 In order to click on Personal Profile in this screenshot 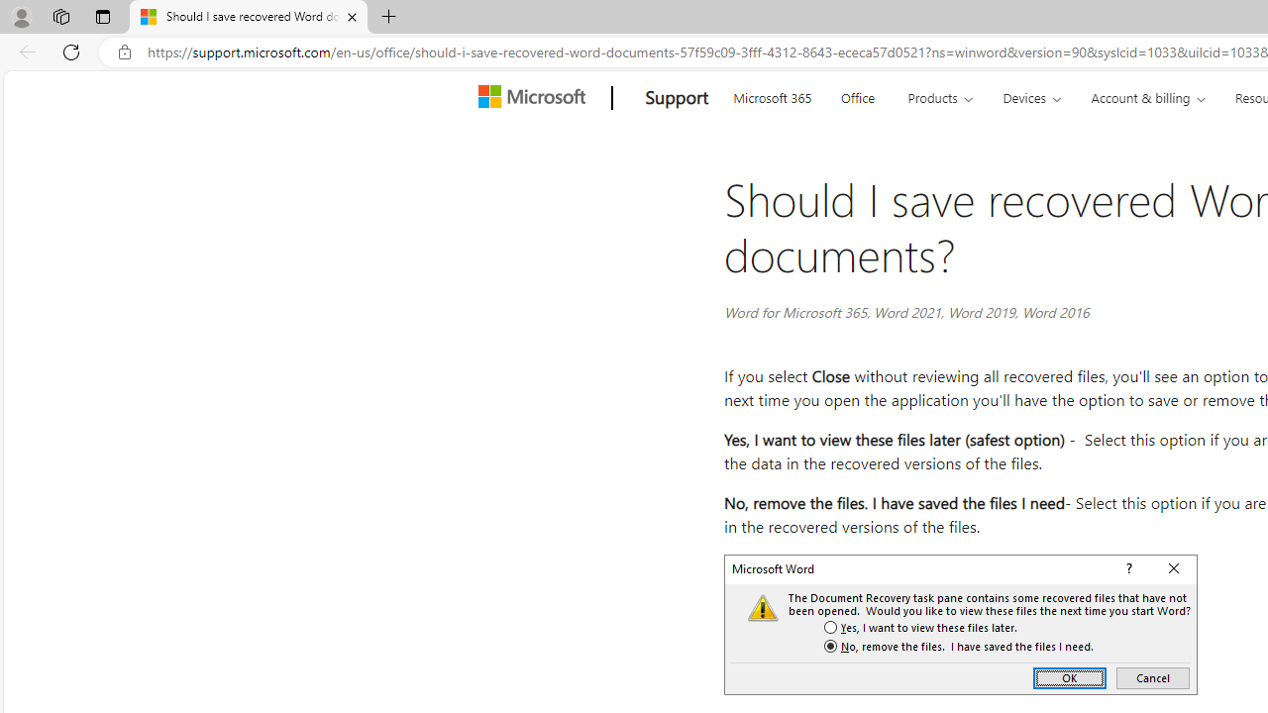, I will do `click(21, 16)`.